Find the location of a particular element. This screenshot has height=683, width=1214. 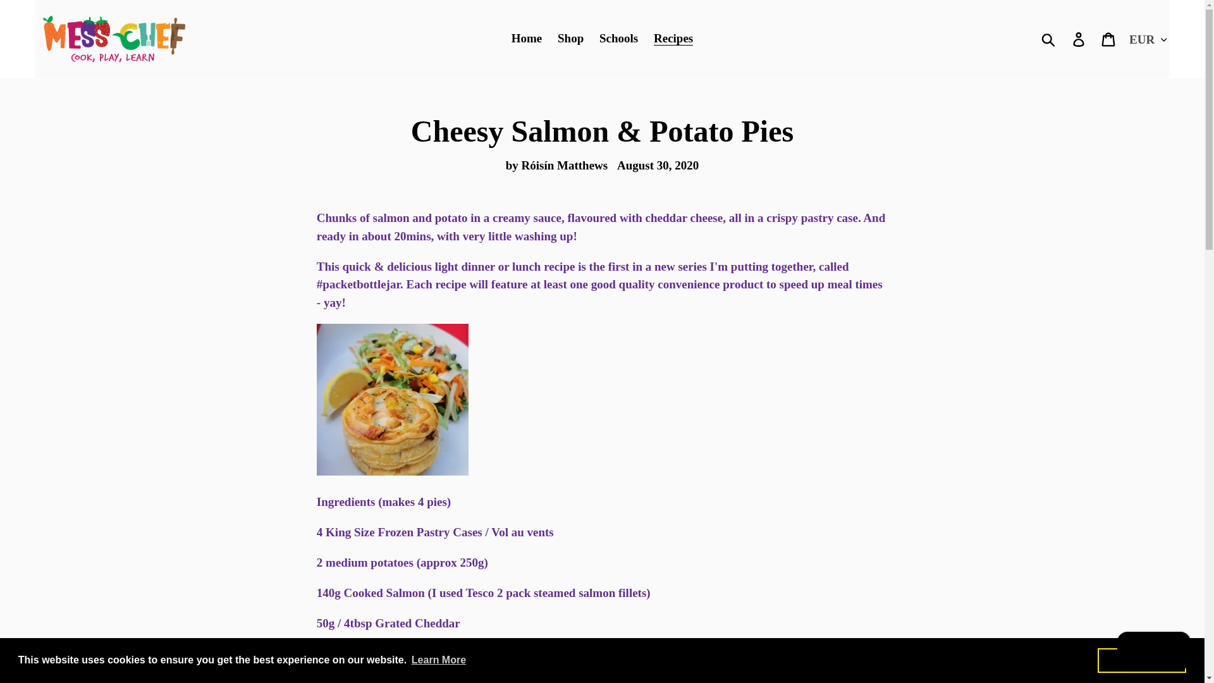

Schools is located at coordinates (618, 39).